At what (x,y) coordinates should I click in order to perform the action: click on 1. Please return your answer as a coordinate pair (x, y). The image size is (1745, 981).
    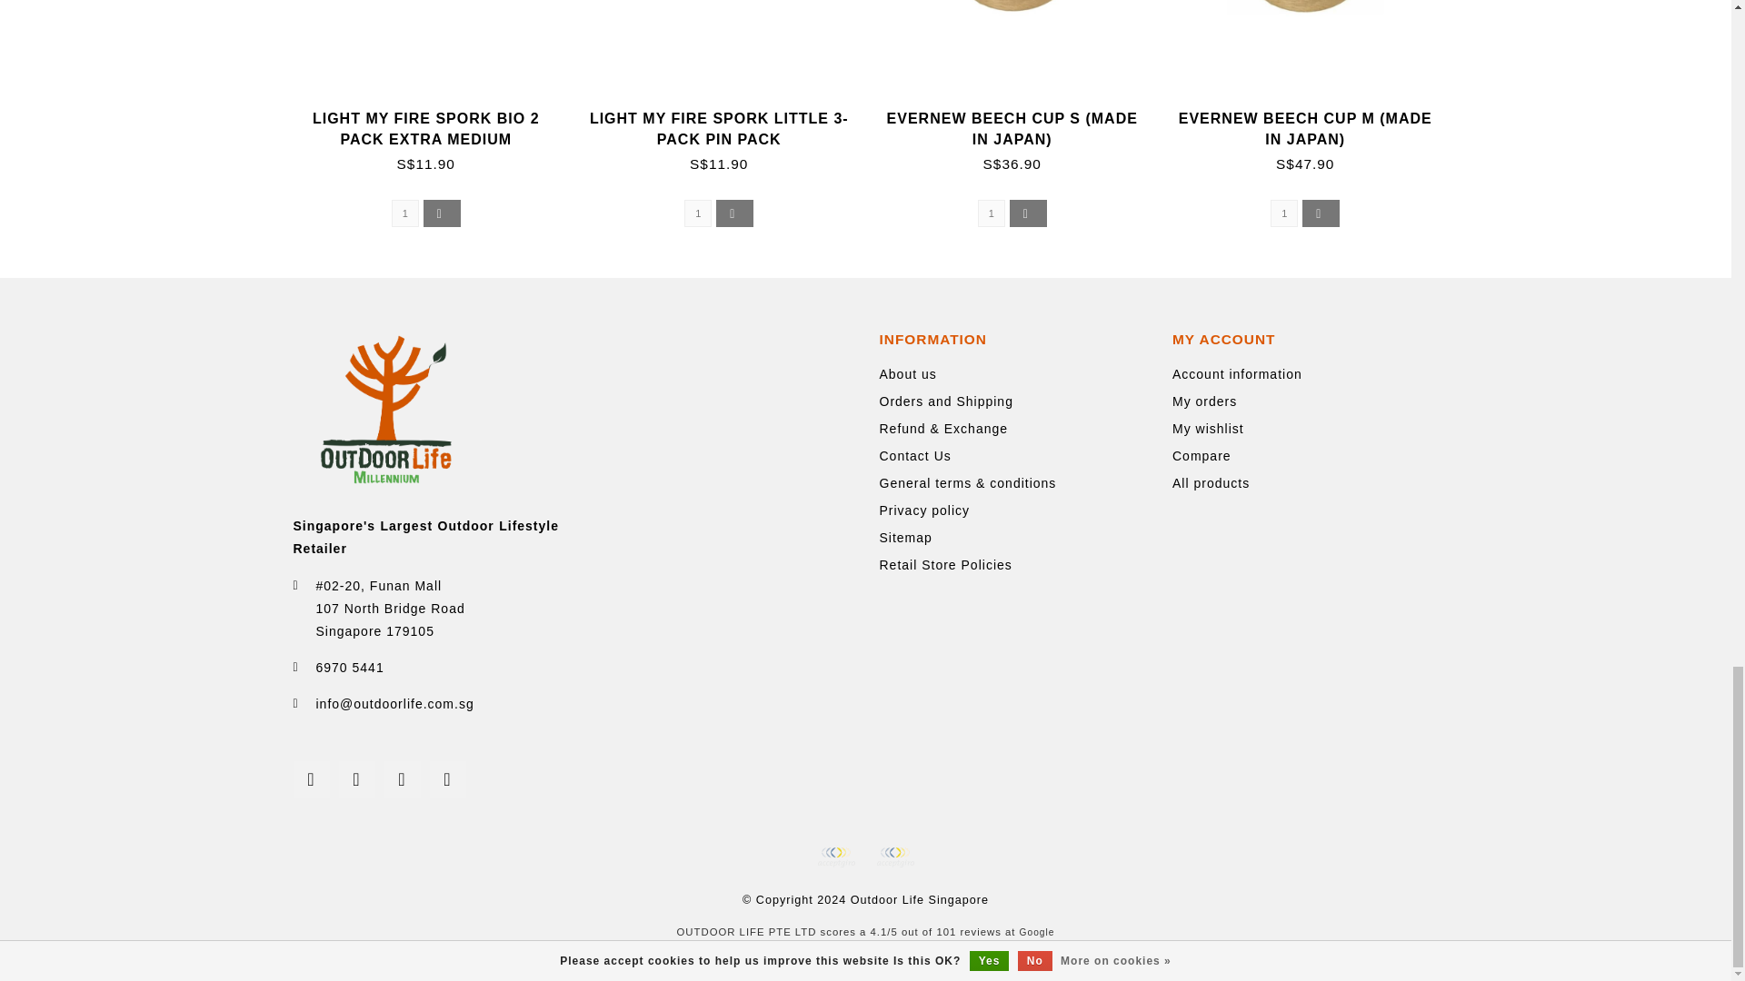
    Looking at the image, I should click on (698, 213).